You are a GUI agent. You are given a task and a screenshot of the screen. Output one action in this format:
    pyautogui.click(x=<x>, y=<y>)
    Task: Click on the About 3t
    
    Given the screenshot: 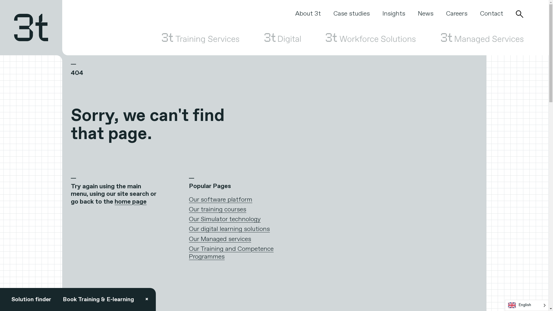 What is the action you would take?
    pyautogui.click(x=308, y=14)
    